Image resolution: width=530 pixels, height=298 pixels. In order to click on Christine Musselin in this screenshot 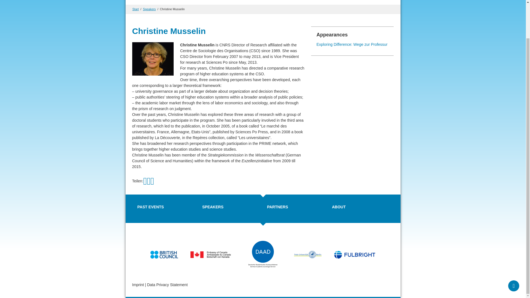, I will do `click(172, 9)`.